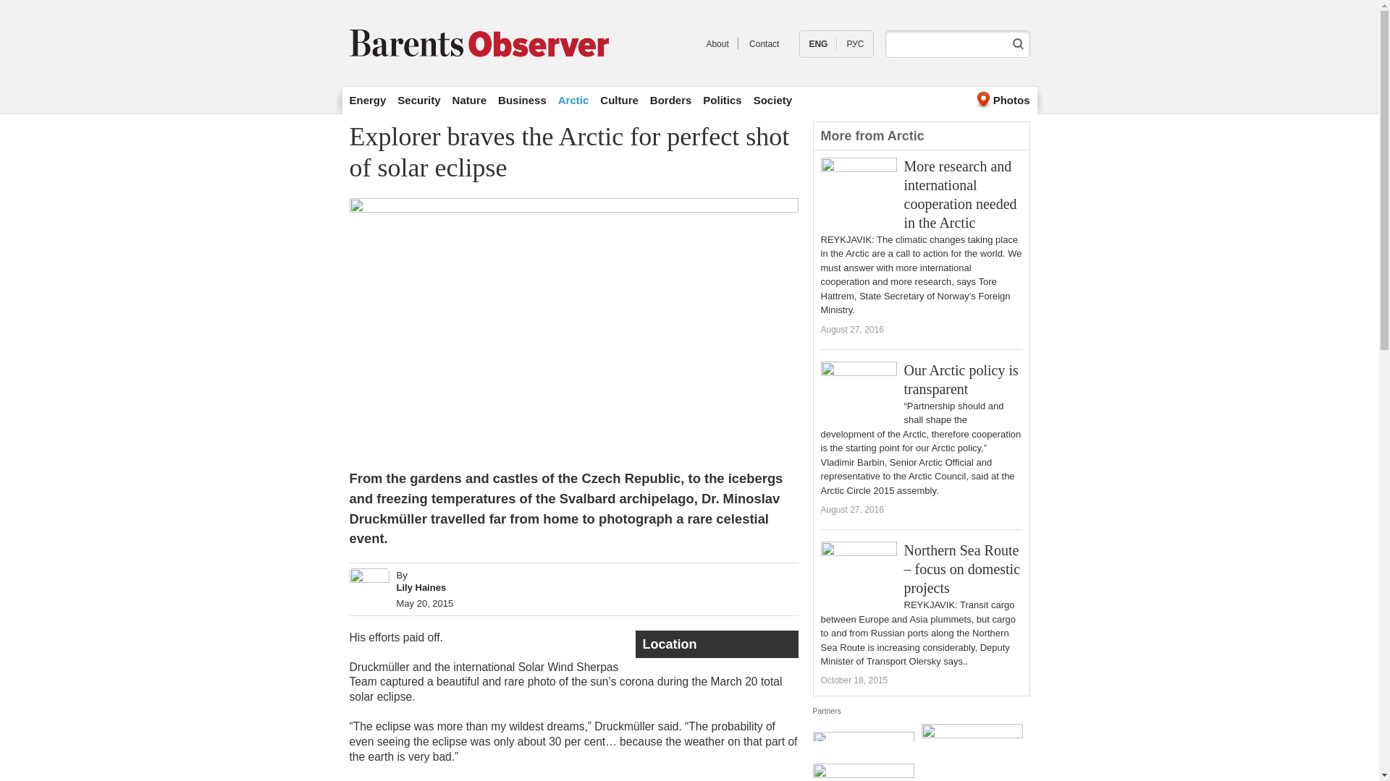  What do you see at coordinates (418, 100) in the screenshot?
I see `Security` at bounding box center [418, 100].